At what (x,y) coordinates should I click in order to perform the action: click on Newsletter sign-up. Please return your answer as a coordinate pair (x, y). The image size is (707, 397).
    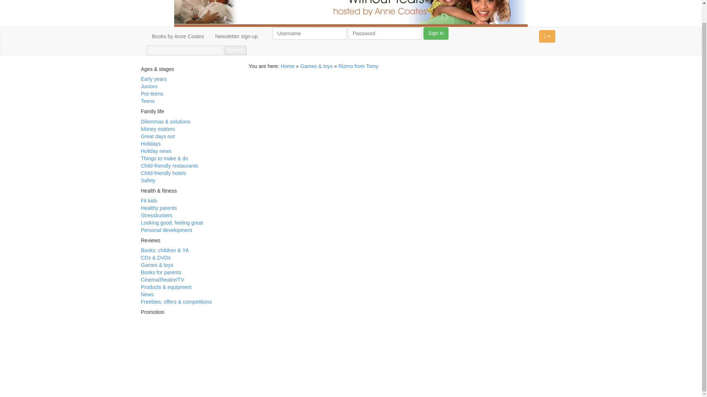
    Looking at the image, I should click on (236, 36).